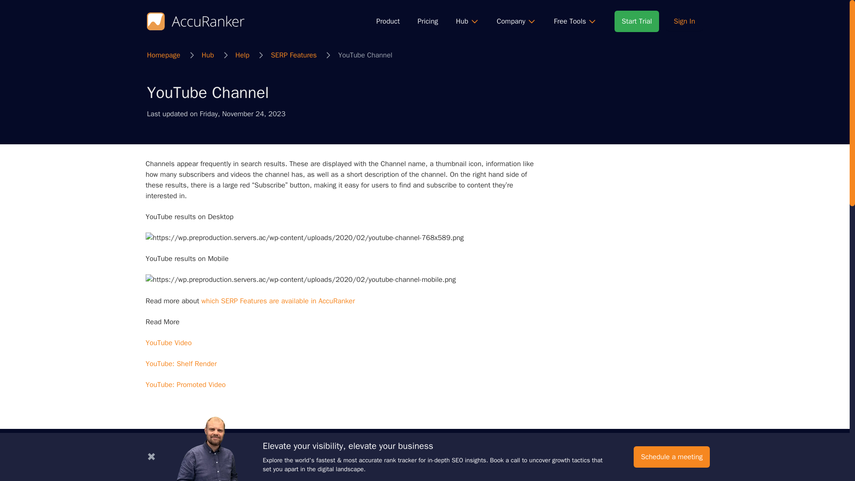 The height and width of the screenshot is (481, 855). What do you see at coordinates (684, 21) in the screenshot?
I see `Sign In` at bounding box center [684, 21].